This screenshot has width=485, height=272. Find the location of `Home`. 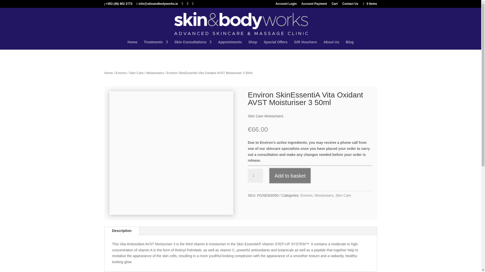

Home is located at coordinates (132, 45).